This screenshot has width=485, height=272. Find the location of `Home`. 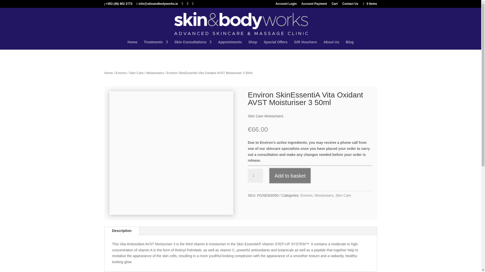

Home is located at coordinates (132, 45).